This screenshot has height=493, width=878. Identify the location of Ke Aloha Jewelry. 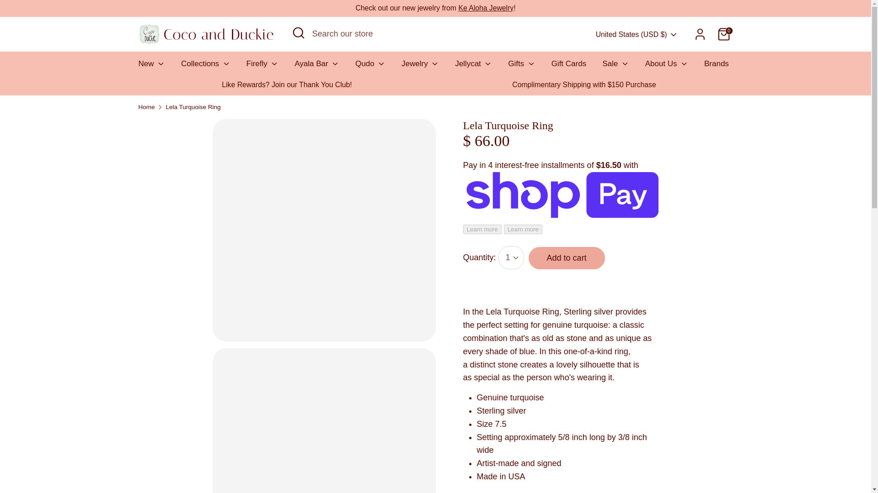
(486, 7).